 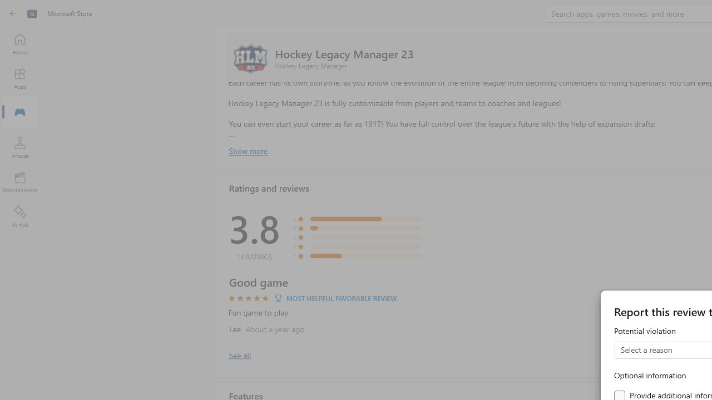 I want to click on Show more, so click(x=248, y=151).